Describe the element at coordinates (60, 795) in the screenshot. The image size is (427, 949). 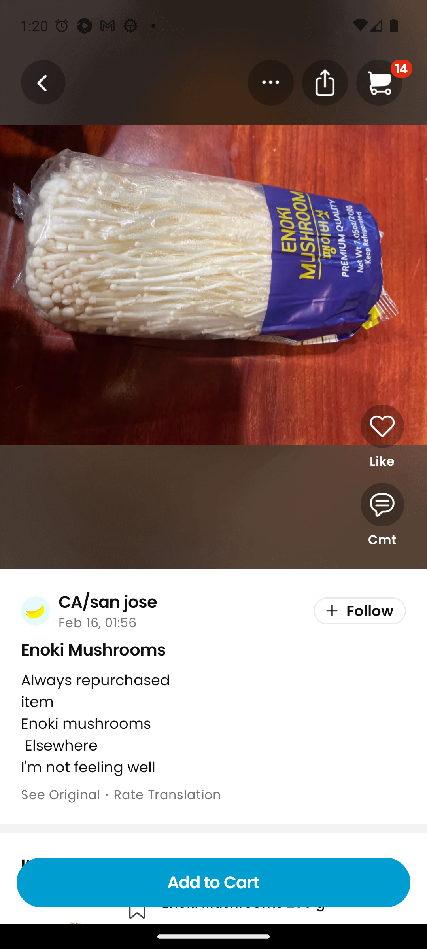
I see `See Original` at that location.